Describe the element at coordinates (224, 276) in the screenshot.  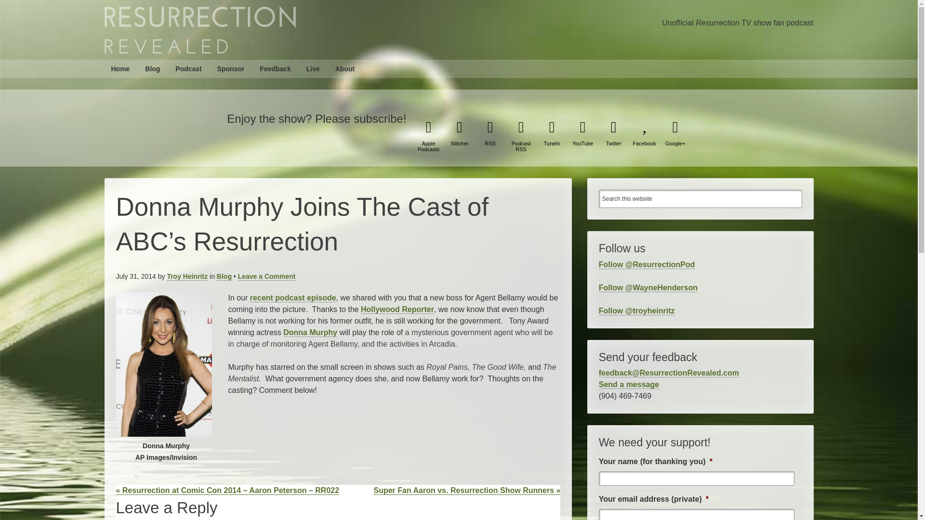
I see `Blog` at that location.